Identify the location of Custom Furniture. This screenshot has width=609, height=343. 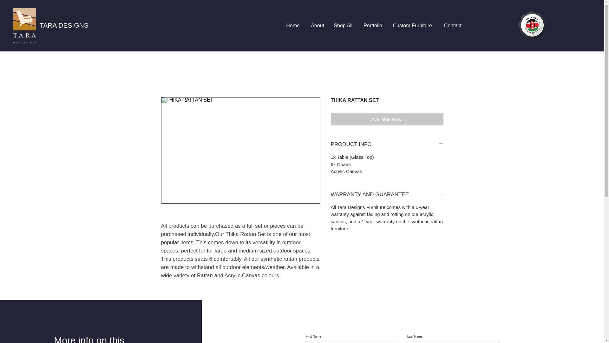
(412, 25).